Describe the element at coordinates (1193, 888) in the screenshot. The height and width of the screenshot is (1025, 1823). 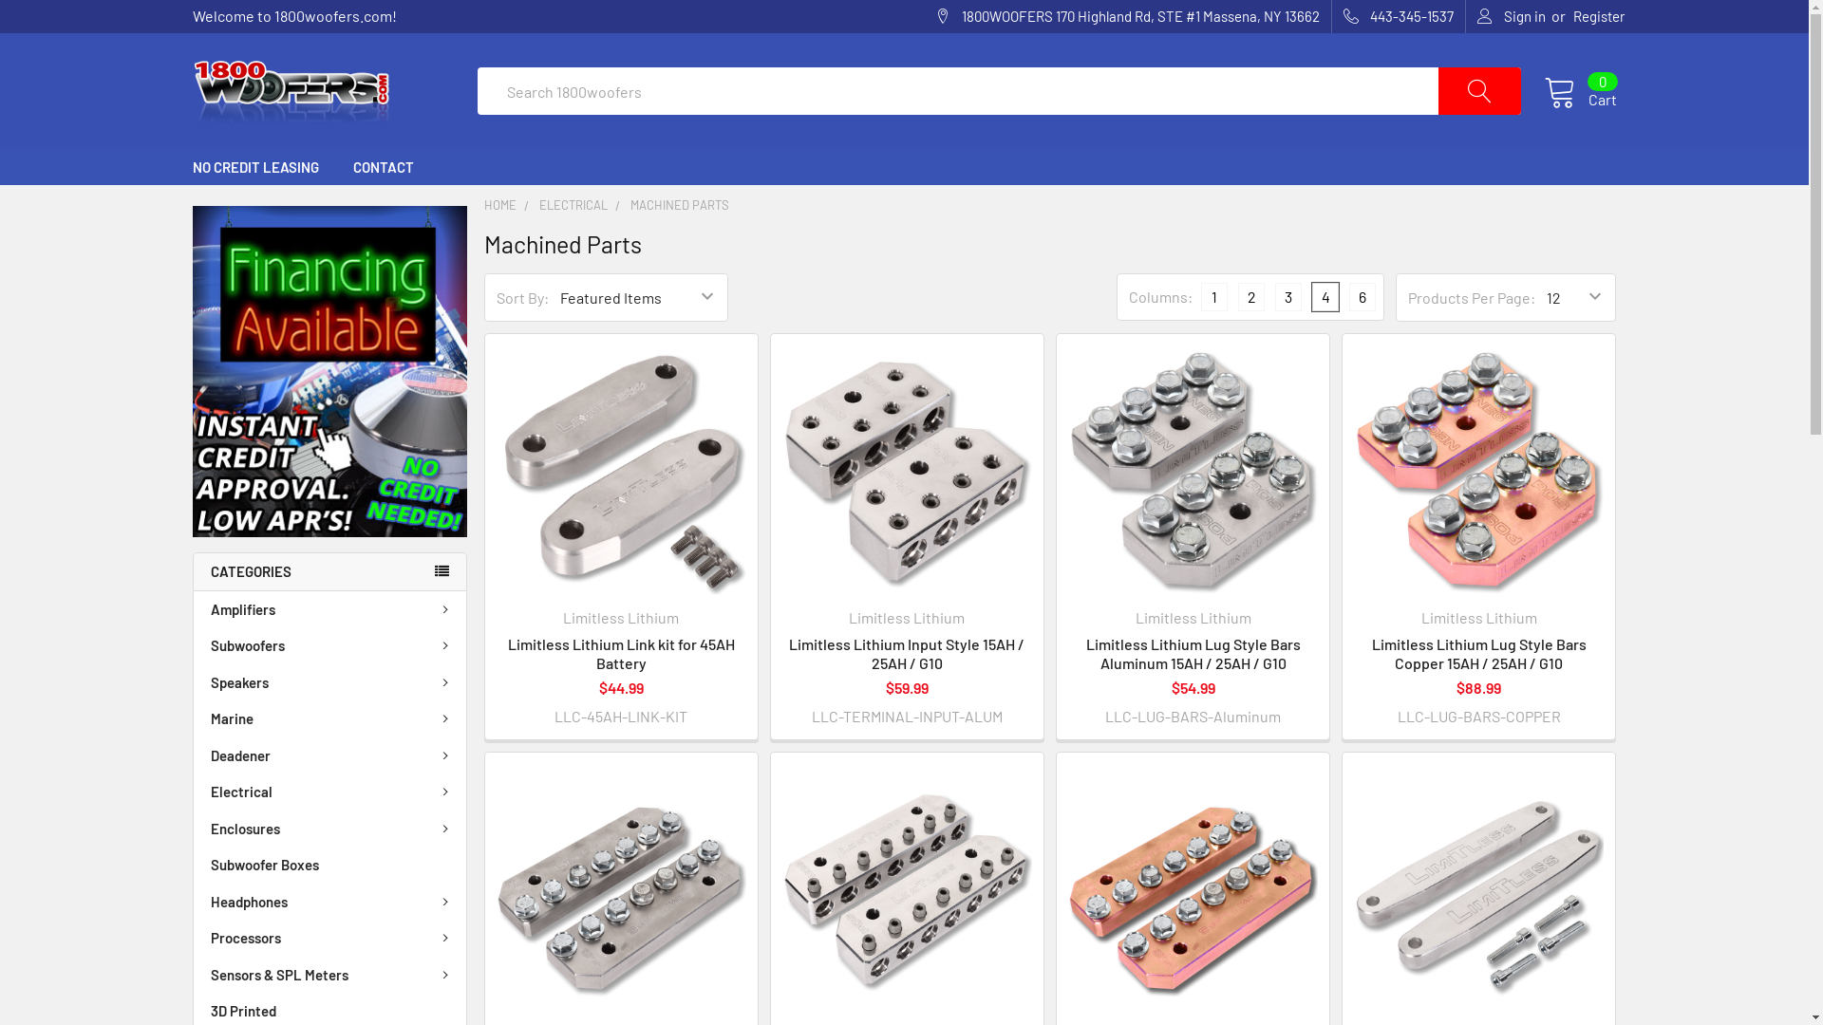
I see `Limitless Lithium Lug style Buss Bars 45AH COPPER` at that location.